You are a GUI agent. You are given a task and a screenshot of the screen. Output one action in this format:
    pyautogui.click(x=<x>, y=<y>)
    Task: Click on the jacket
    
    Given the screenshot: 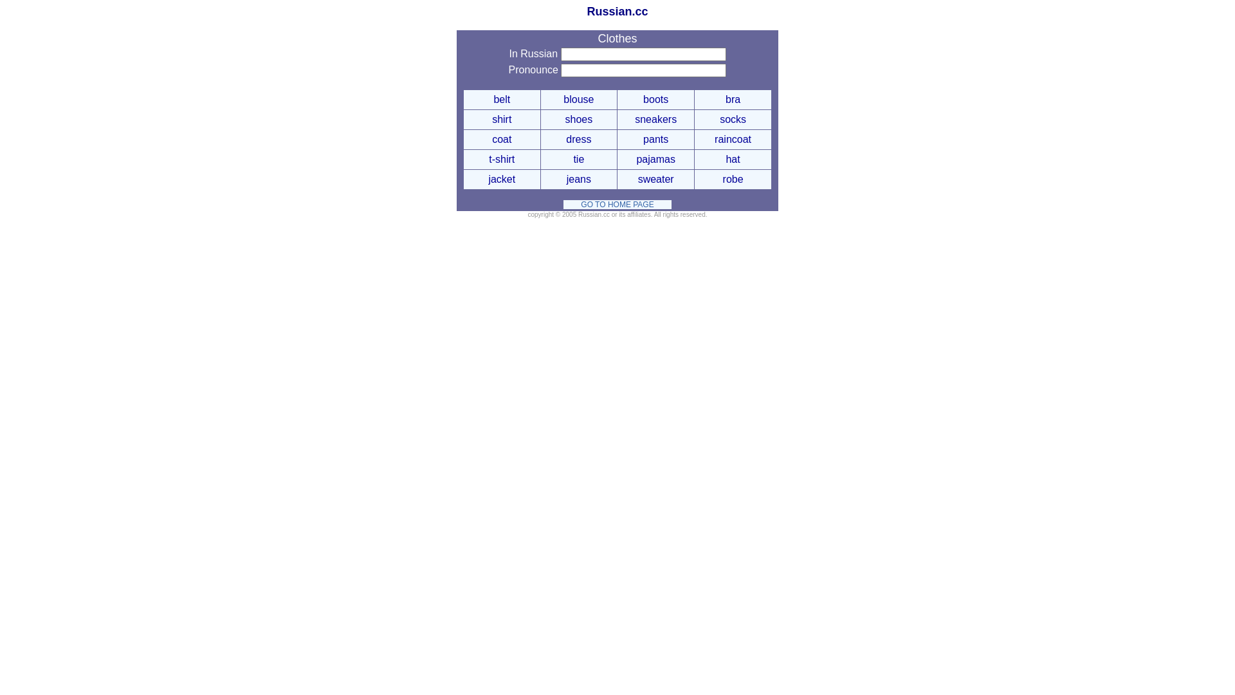 What is the action you would take?
    pyautogui.click(x=502, y=180)
    